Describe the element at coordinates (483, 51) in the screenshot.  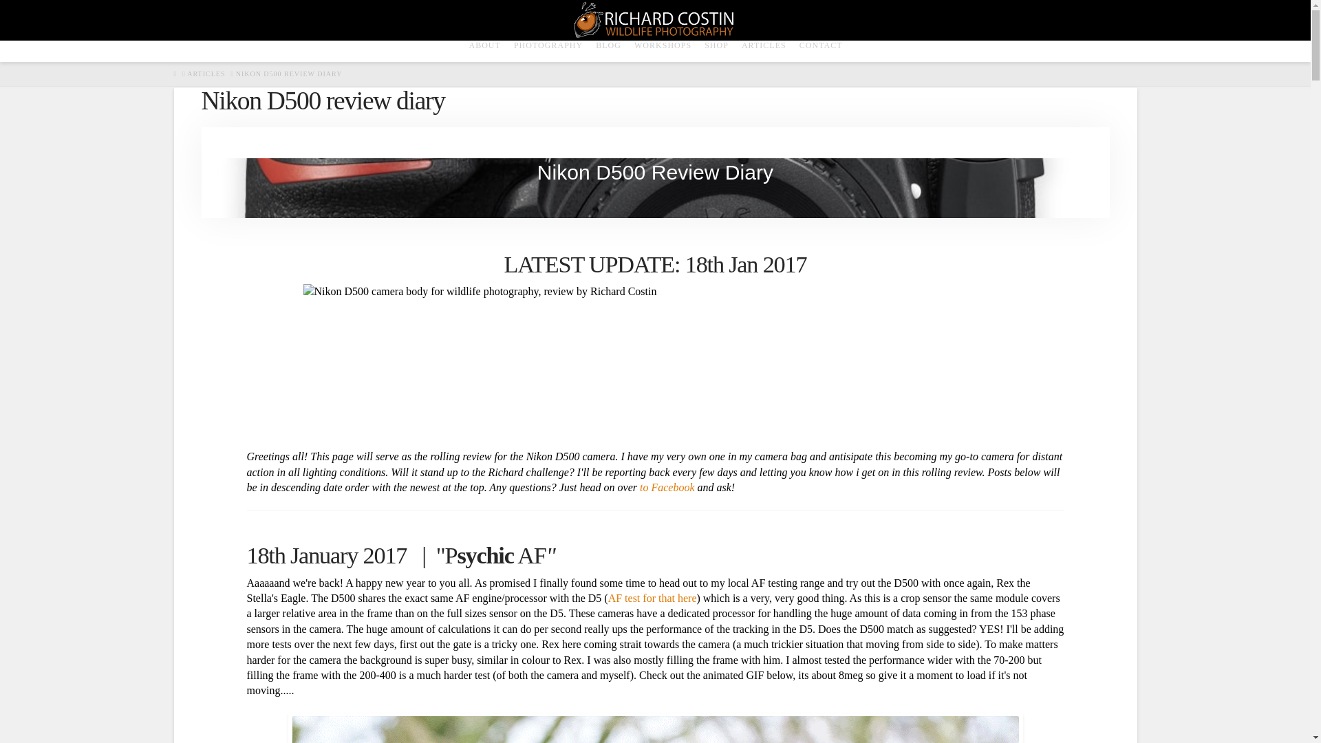
I see `ABOUT` at that location.